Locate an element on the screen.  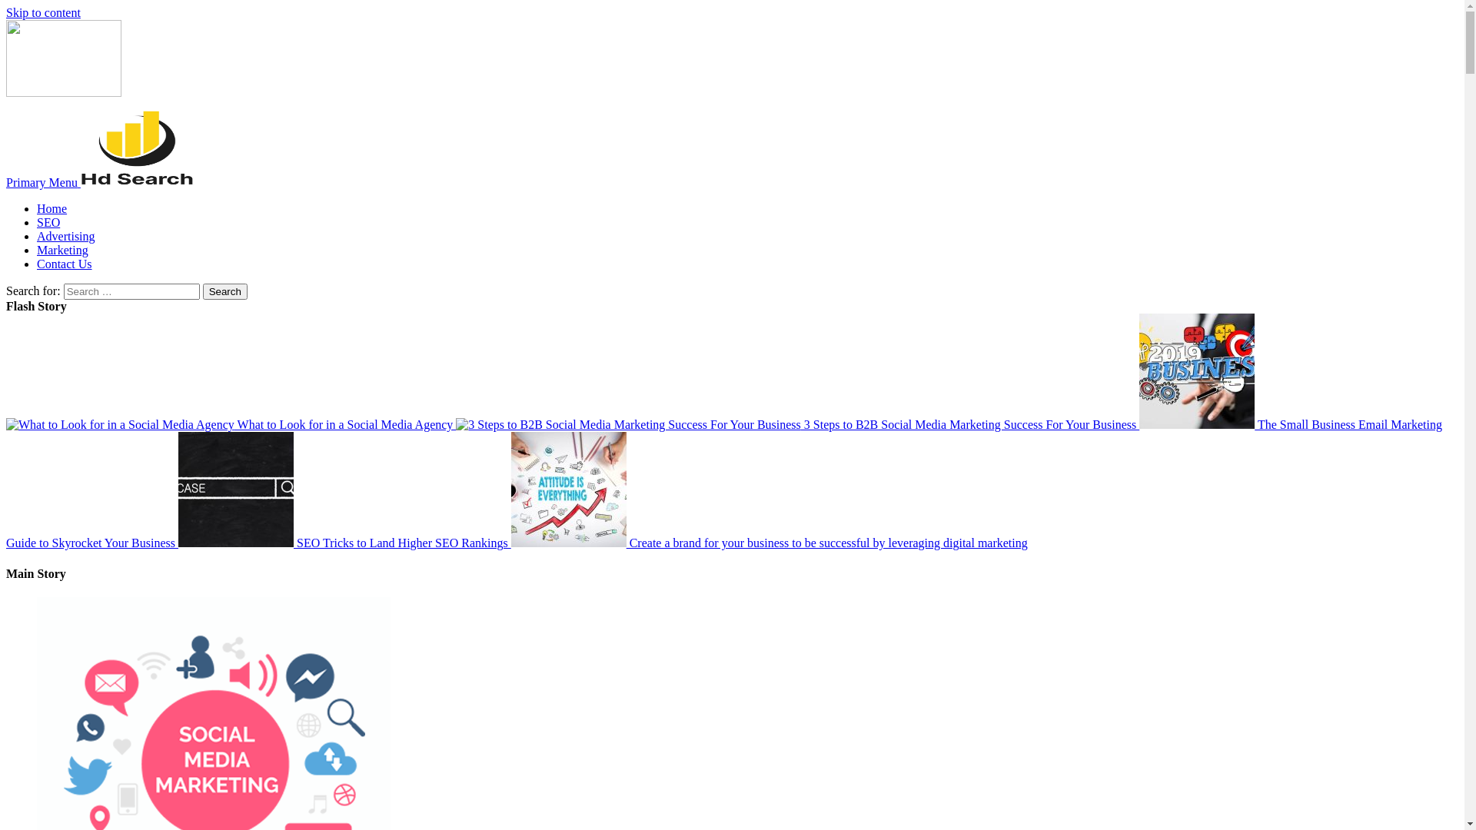
SEO is located at coordinates (48, 223).